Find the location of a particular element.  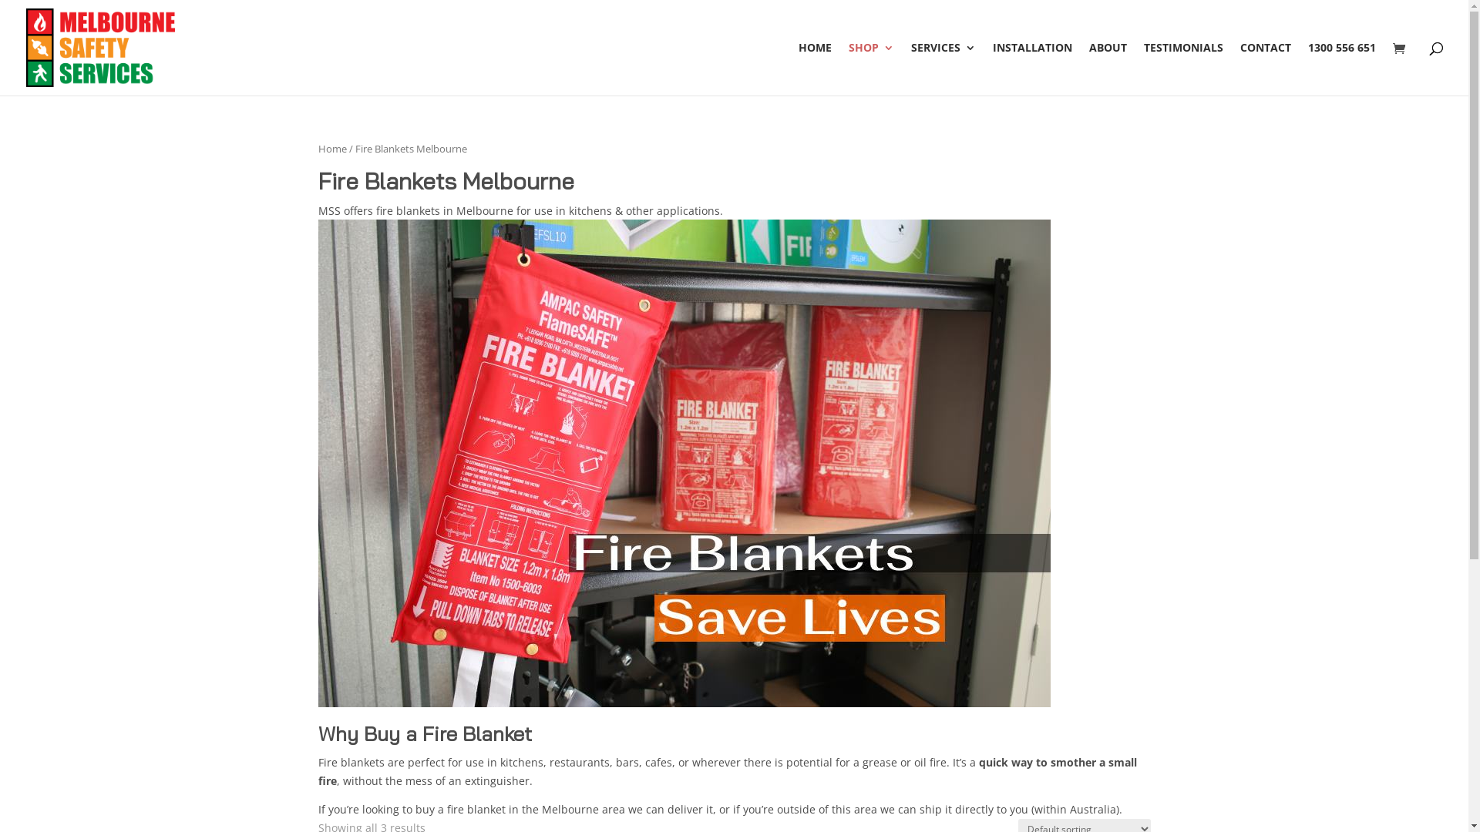

TESTIMONIALS is located at coordinates (1184, 69).